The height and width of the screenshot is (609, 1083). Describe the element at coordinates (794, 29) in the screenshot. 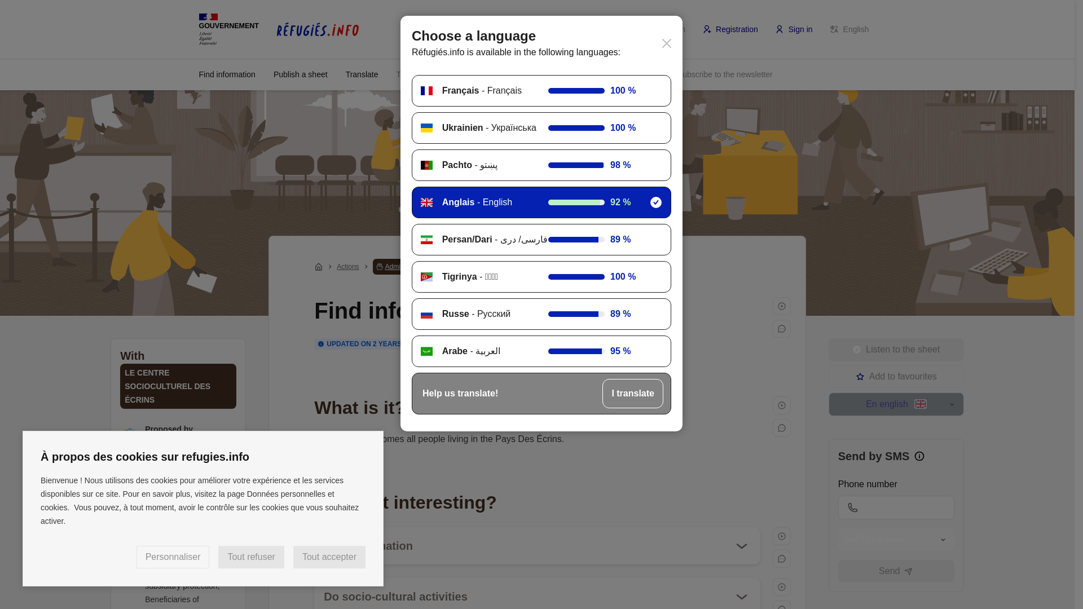

I see `Sign in` at that location.